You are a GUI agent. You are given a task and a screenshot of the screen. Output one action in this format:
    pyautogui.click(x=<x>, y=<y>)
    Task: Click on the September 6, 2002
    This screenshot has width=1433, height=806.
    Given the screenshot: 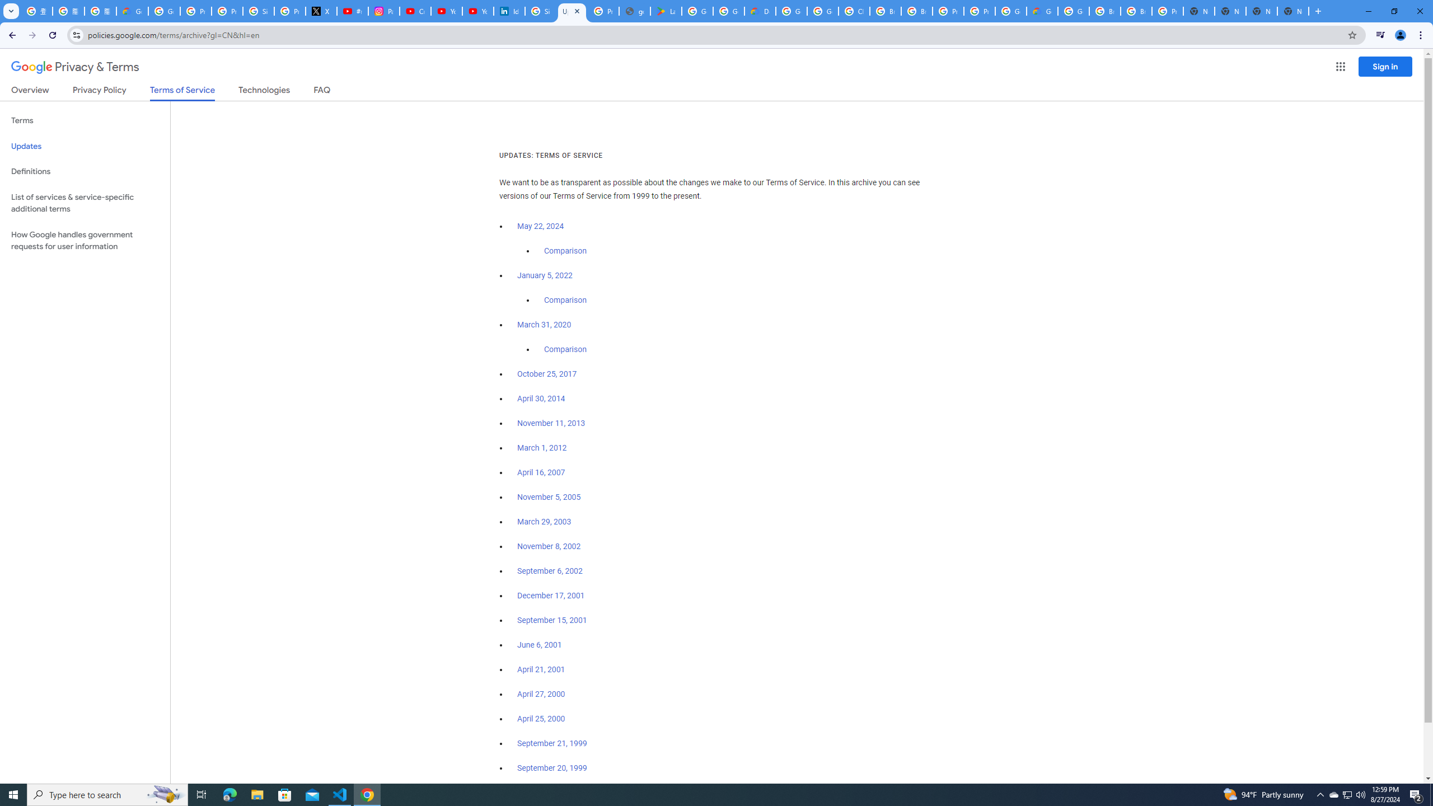 What is the action you would take?
    pyautogui.click(x=550, y=571)
    